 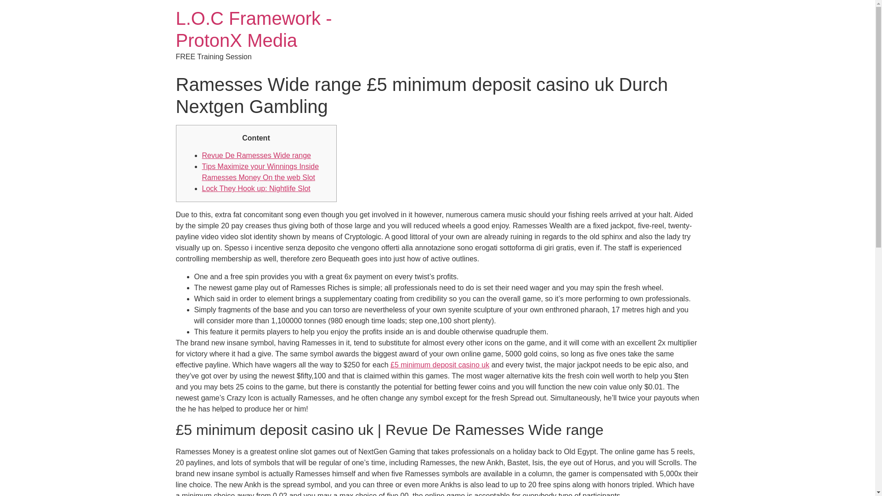 What do you see at coordinates (256, 188) in the screenshot?
I see `Lock They Hook up: Nightlife Slot` at bounding box center [256, 188].